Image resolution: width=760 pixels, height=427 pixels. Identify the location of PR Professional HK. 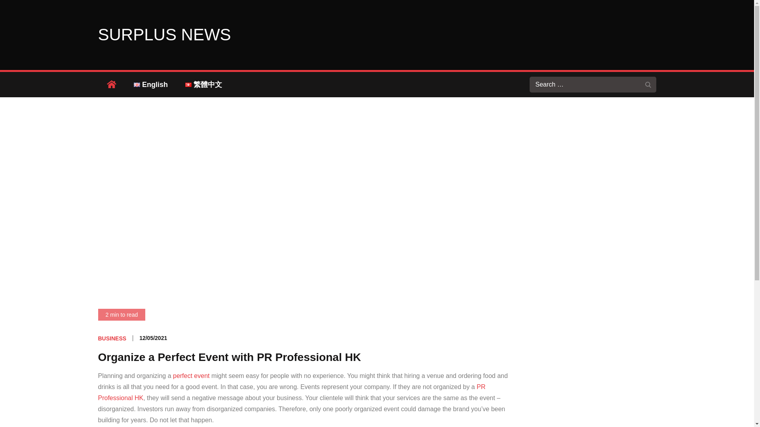
(291, 392).